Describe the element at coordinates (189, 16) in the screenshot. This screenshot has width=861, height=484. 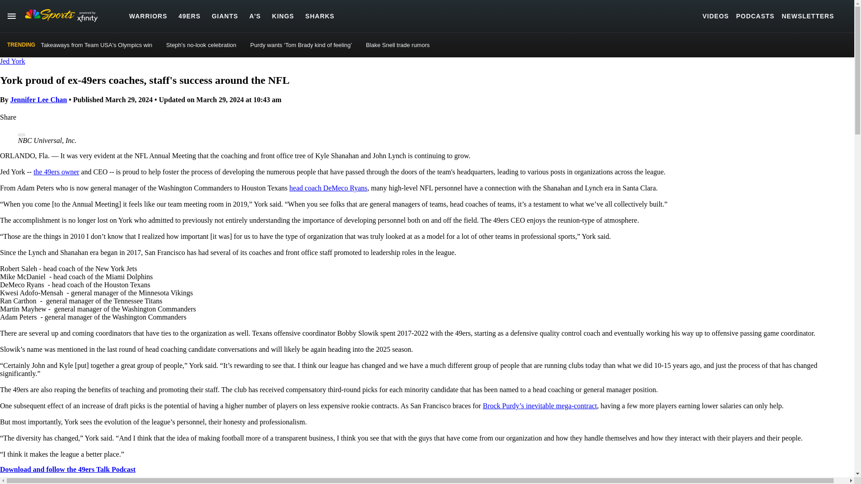
I see `49ERS` at that location.